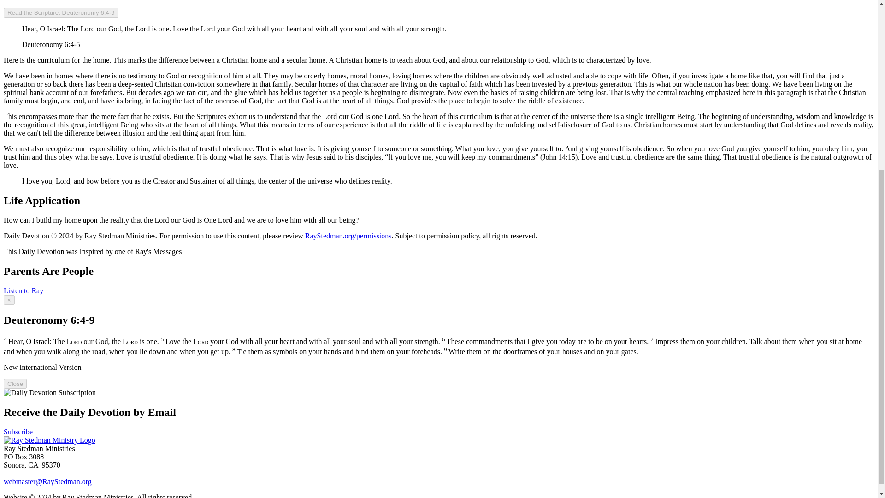 The image size is (885, 498). Describe the element at coordinates (49, 440) in the screenshot. I see `Home` at that location.